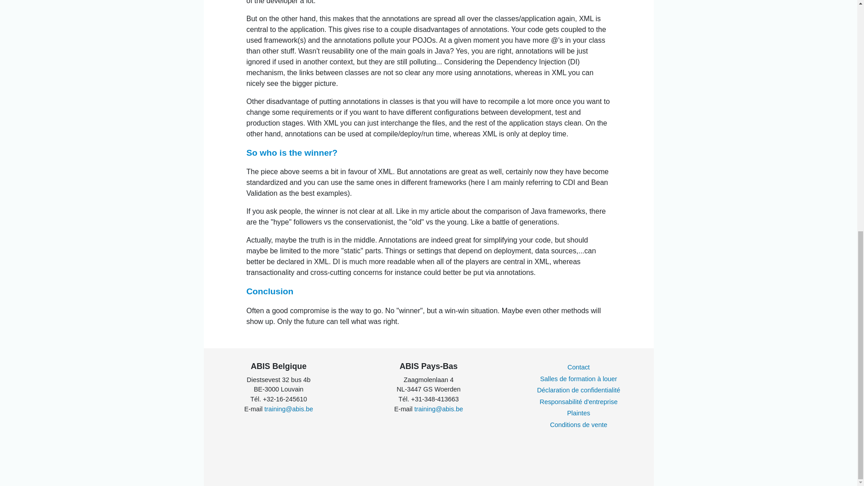  What do you see at coordinates (579, 367) in the screenshot?
I see `Contact` at bounding box center [579, 367].